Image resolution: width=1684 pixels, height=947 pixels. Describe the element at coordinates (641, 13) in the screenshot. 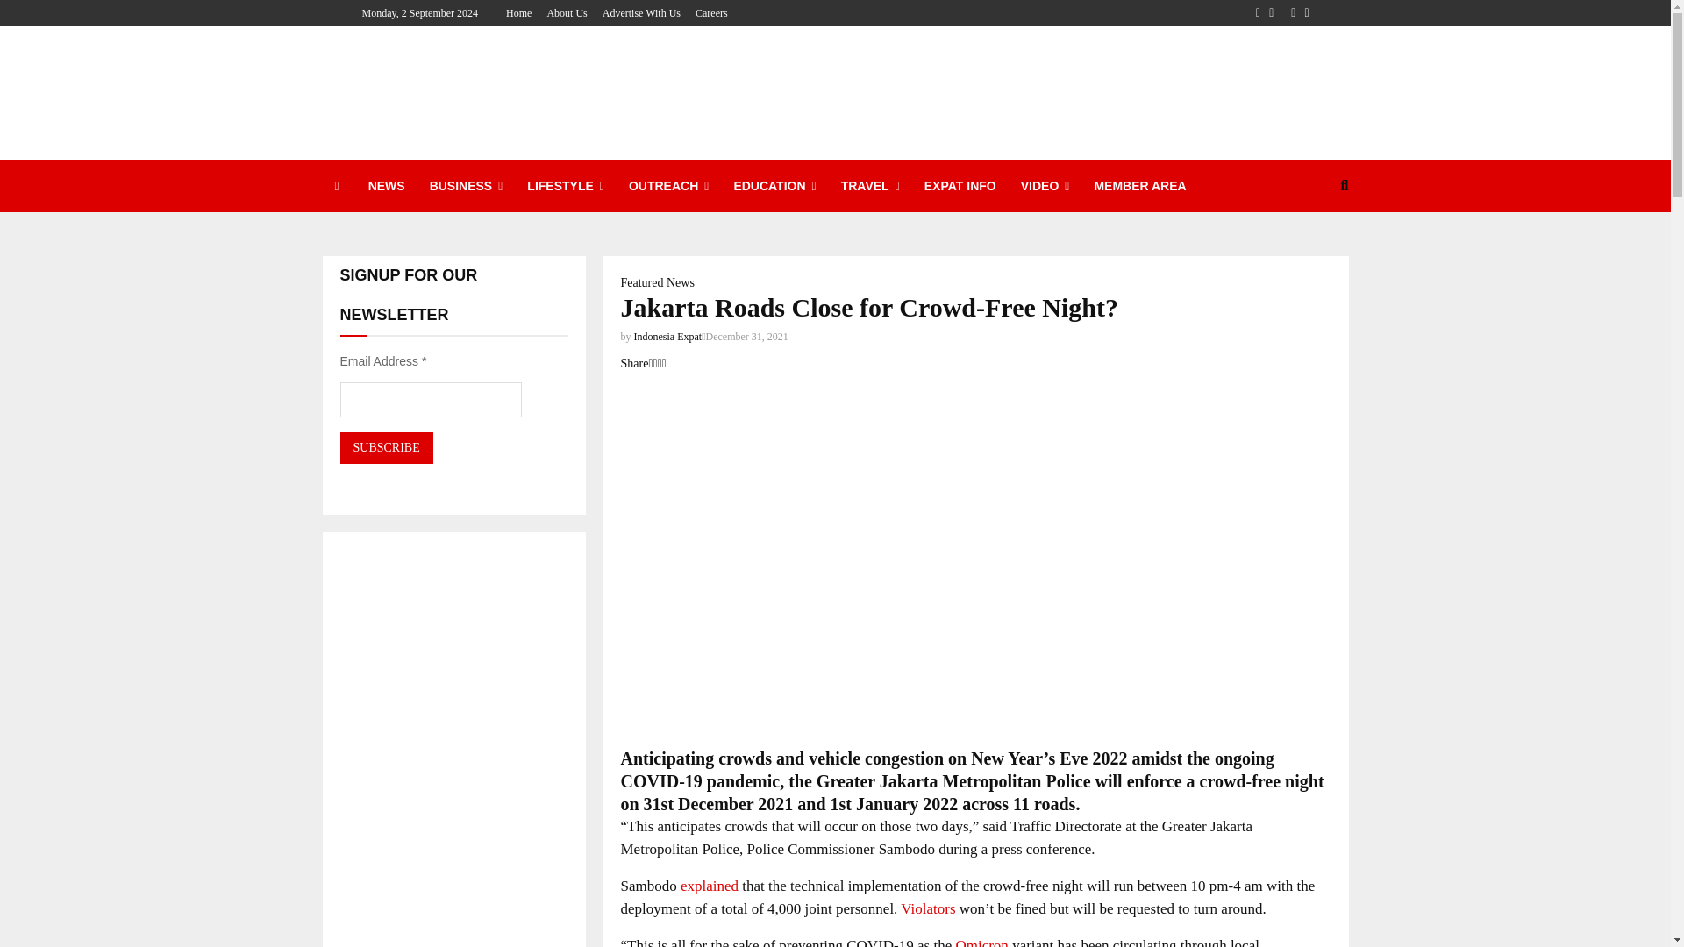

I see `Advertise With Us` at that location.